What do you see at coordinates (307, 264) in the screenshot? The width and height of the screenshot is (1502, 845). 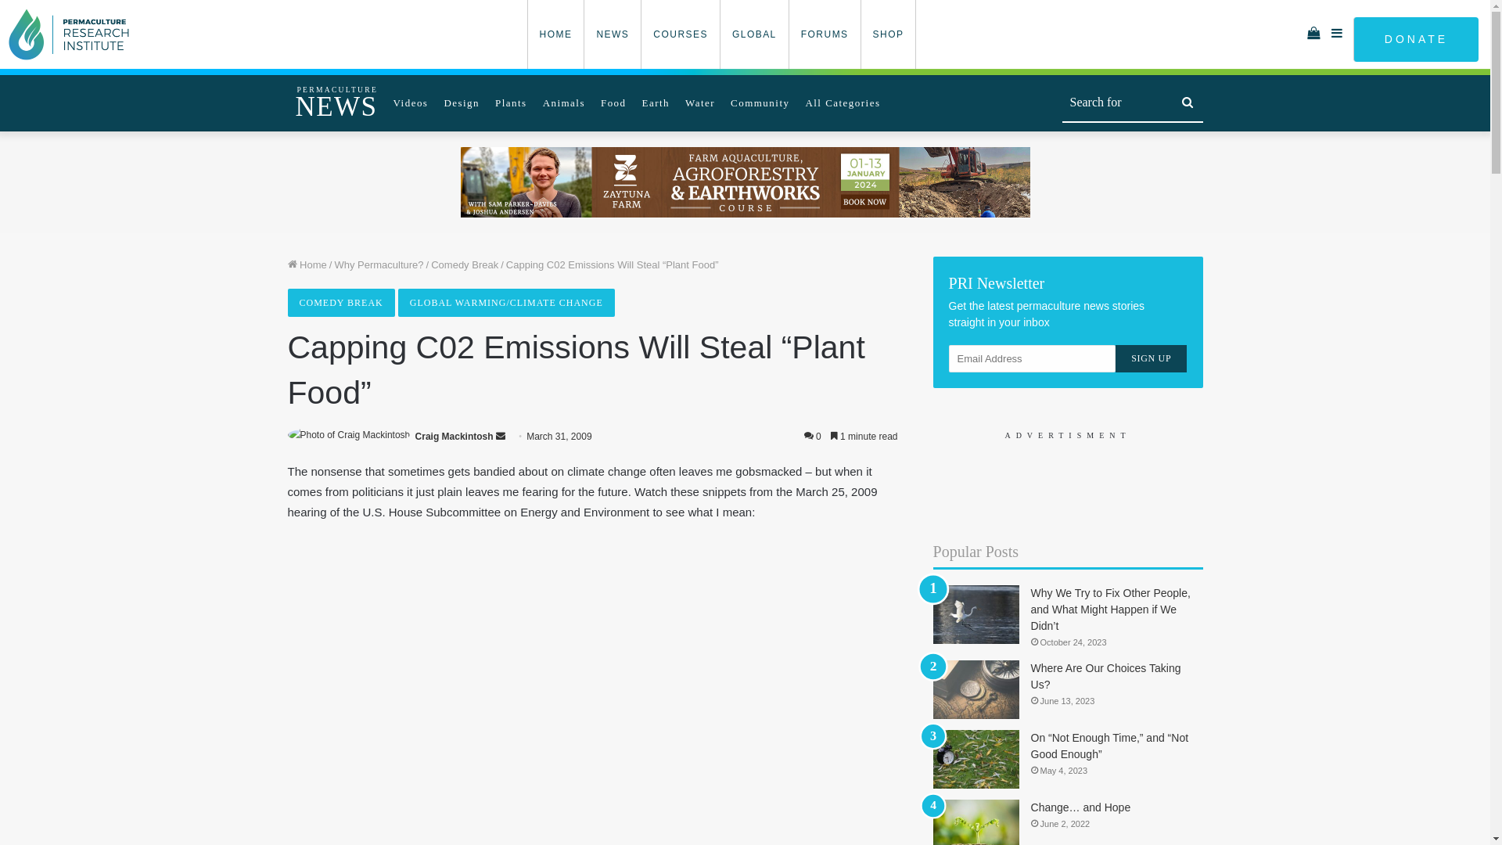 I see `Home` at bounding box center [307, 264].